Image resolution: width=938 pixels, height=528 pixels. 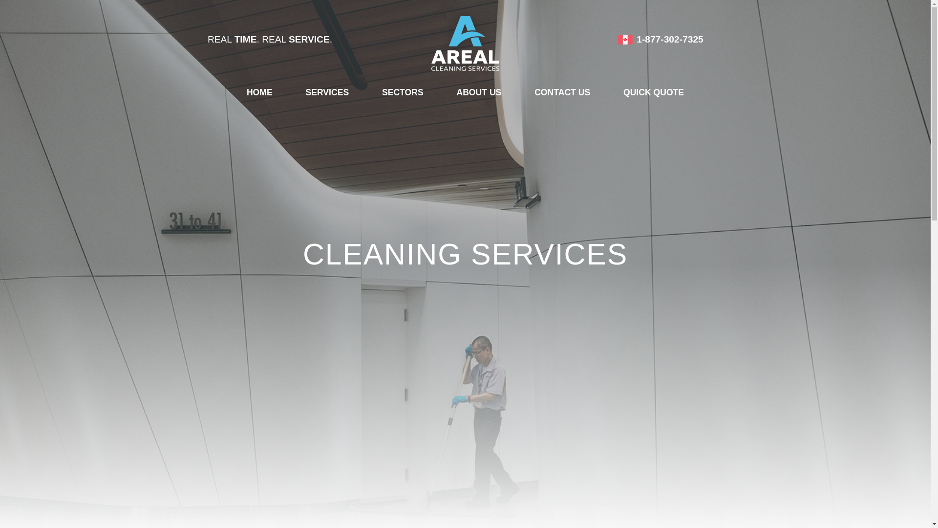 I want to click on PROPERTY MANAGEMENT, so click(x=436, y=149).